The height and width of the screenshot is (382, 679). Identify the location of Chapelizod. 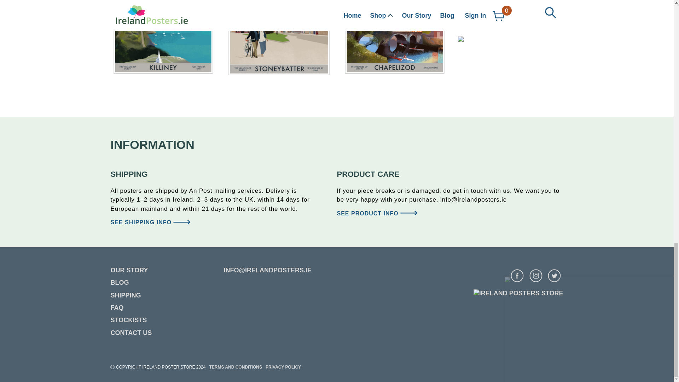
(395, 40).